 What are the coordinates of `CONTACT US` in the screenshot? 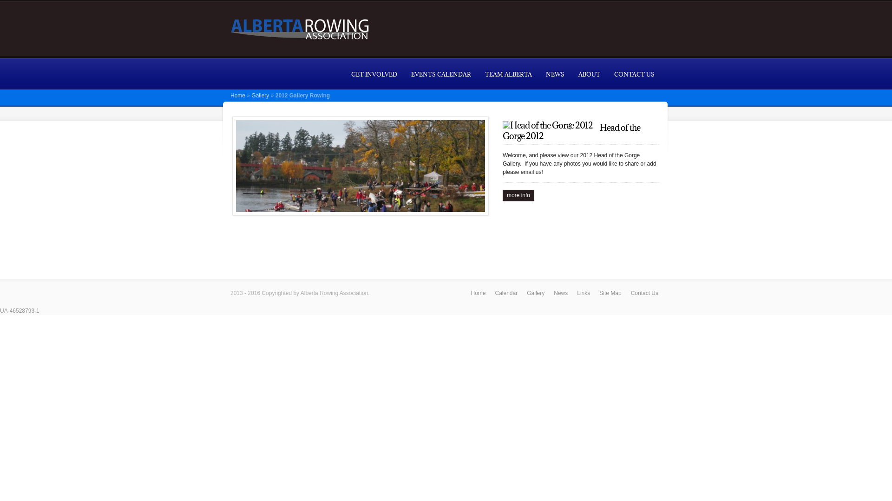 It's located at (635, 74).